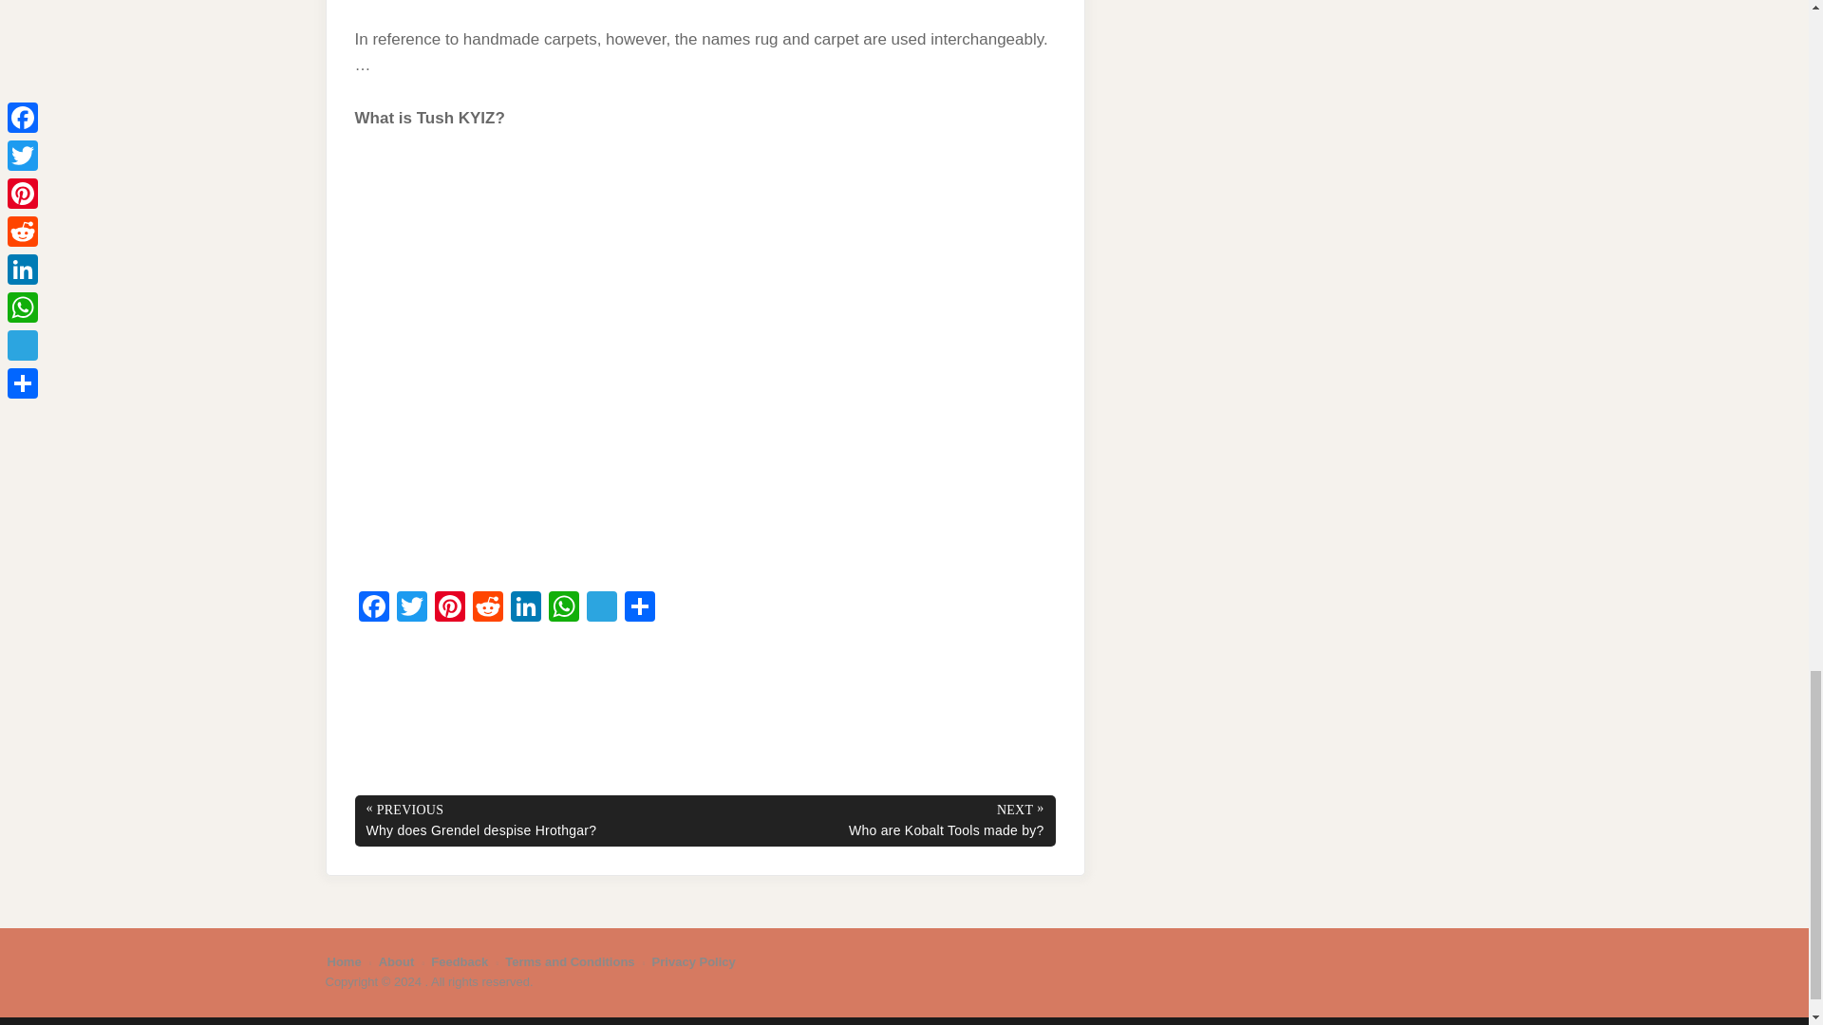 The width and height of the screenshot is (1823, 1025). I want to click on Feedback, so click(460, 960).